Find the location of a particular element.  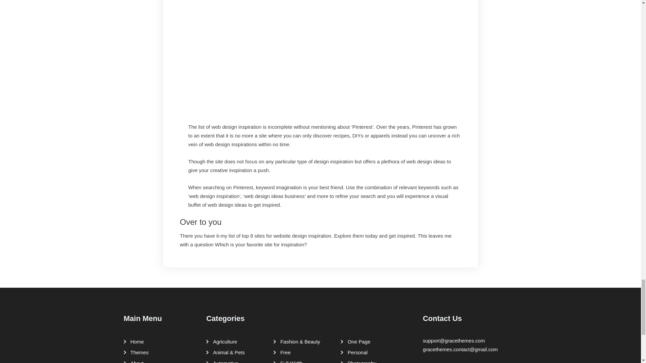

Home is located at coordinates (136, 341).